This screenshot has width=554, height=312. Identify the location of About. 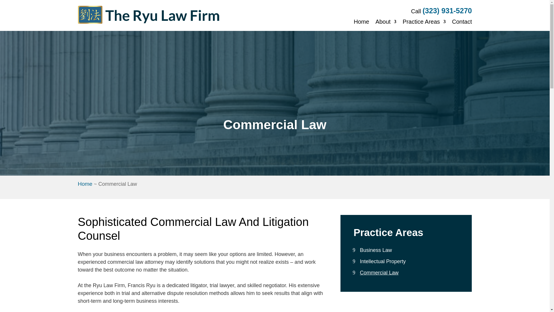
(385, 21).